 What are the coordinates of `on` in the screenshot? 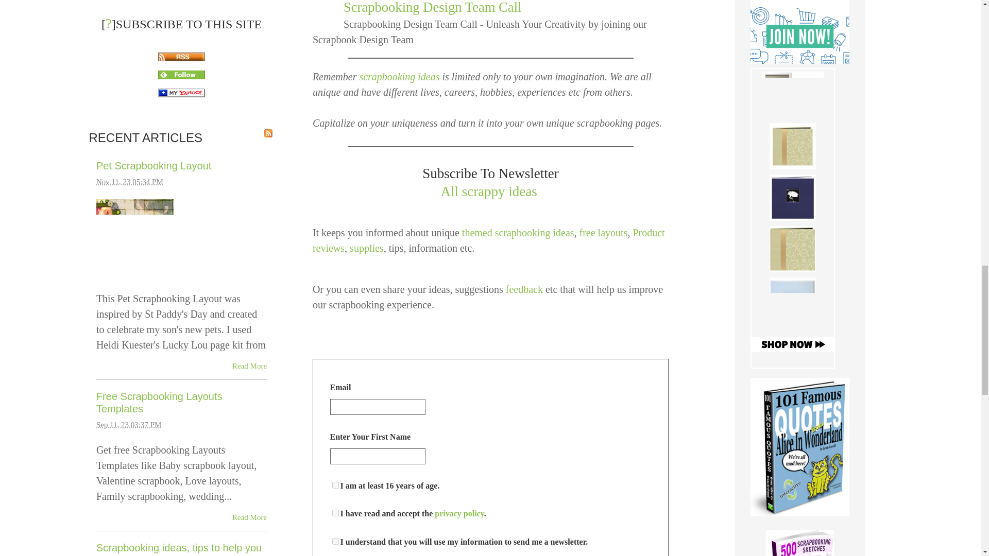 It's located at (336, 485).